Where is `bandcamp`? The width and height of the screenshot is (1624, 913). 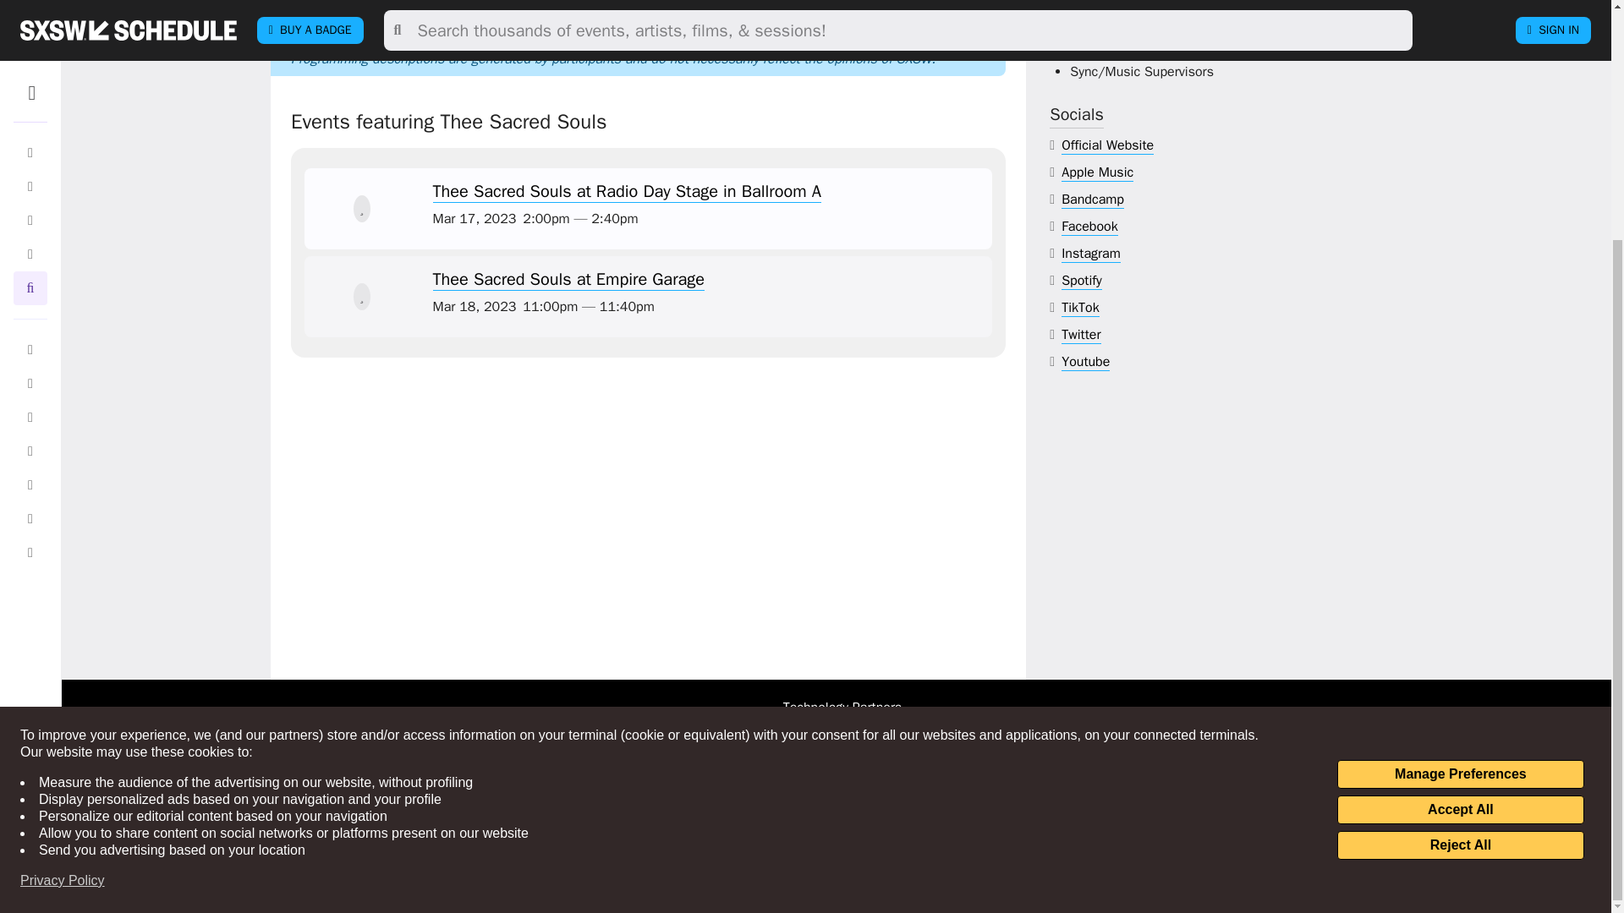 bandcamp is located at coordinates (1093, 200).